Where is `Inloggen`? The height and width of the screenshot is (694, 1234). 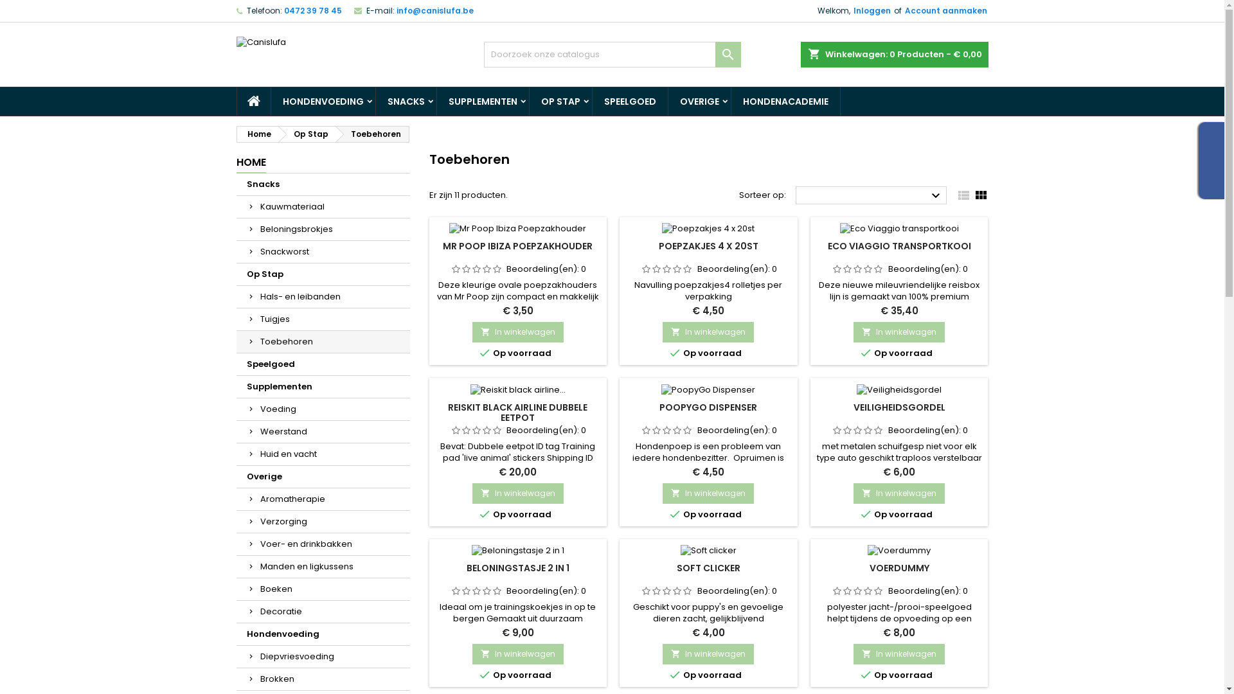 Inloggen is located at coordinates (872, 11).